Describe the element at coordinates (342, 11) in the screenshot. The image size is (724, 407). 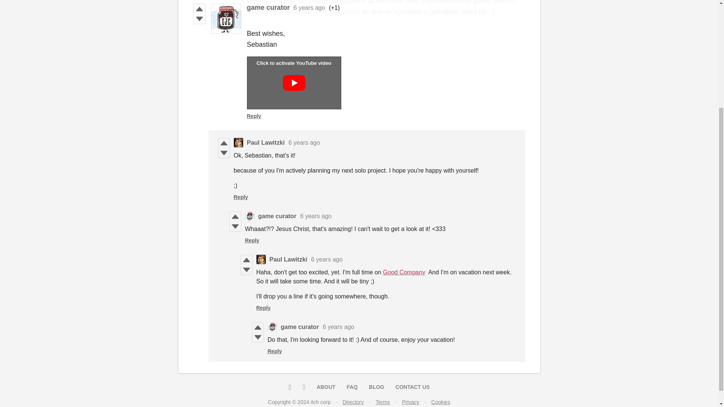
I see `a little article` at that location.